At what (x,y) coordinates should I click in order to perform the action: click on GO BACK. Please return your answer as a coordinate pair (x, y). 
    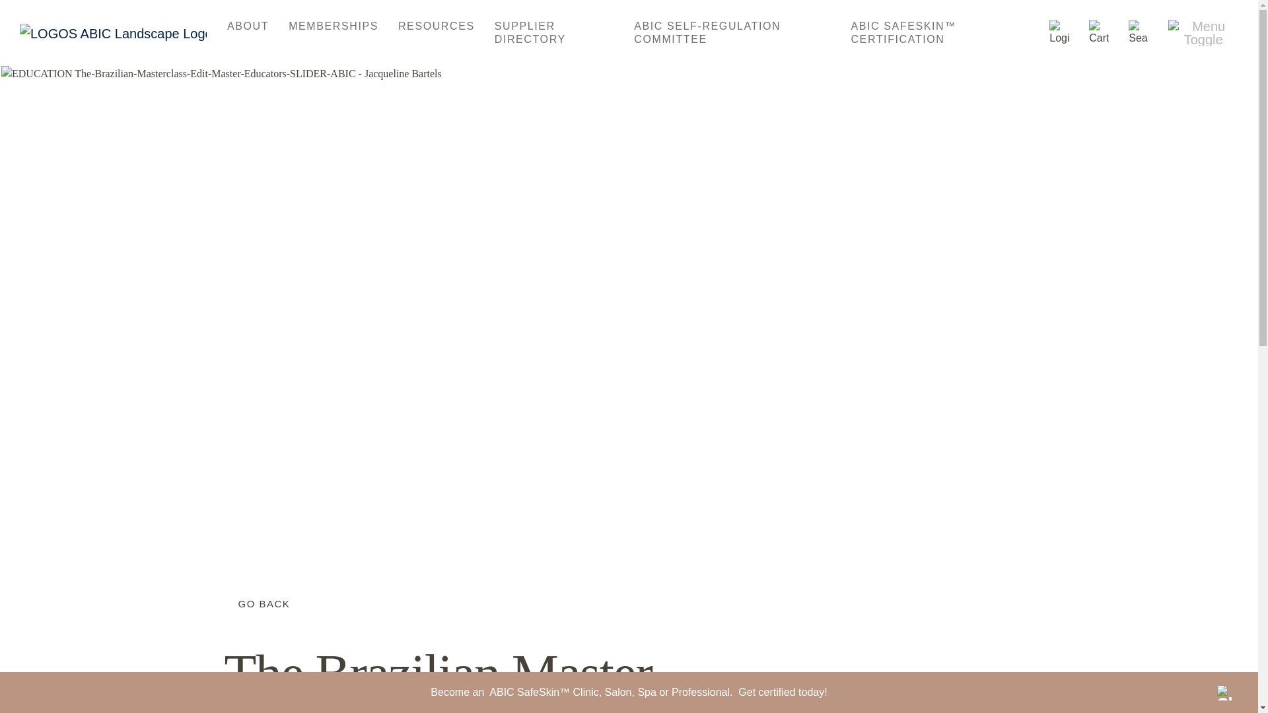
    Looking at the image, I should click on (257, 603).